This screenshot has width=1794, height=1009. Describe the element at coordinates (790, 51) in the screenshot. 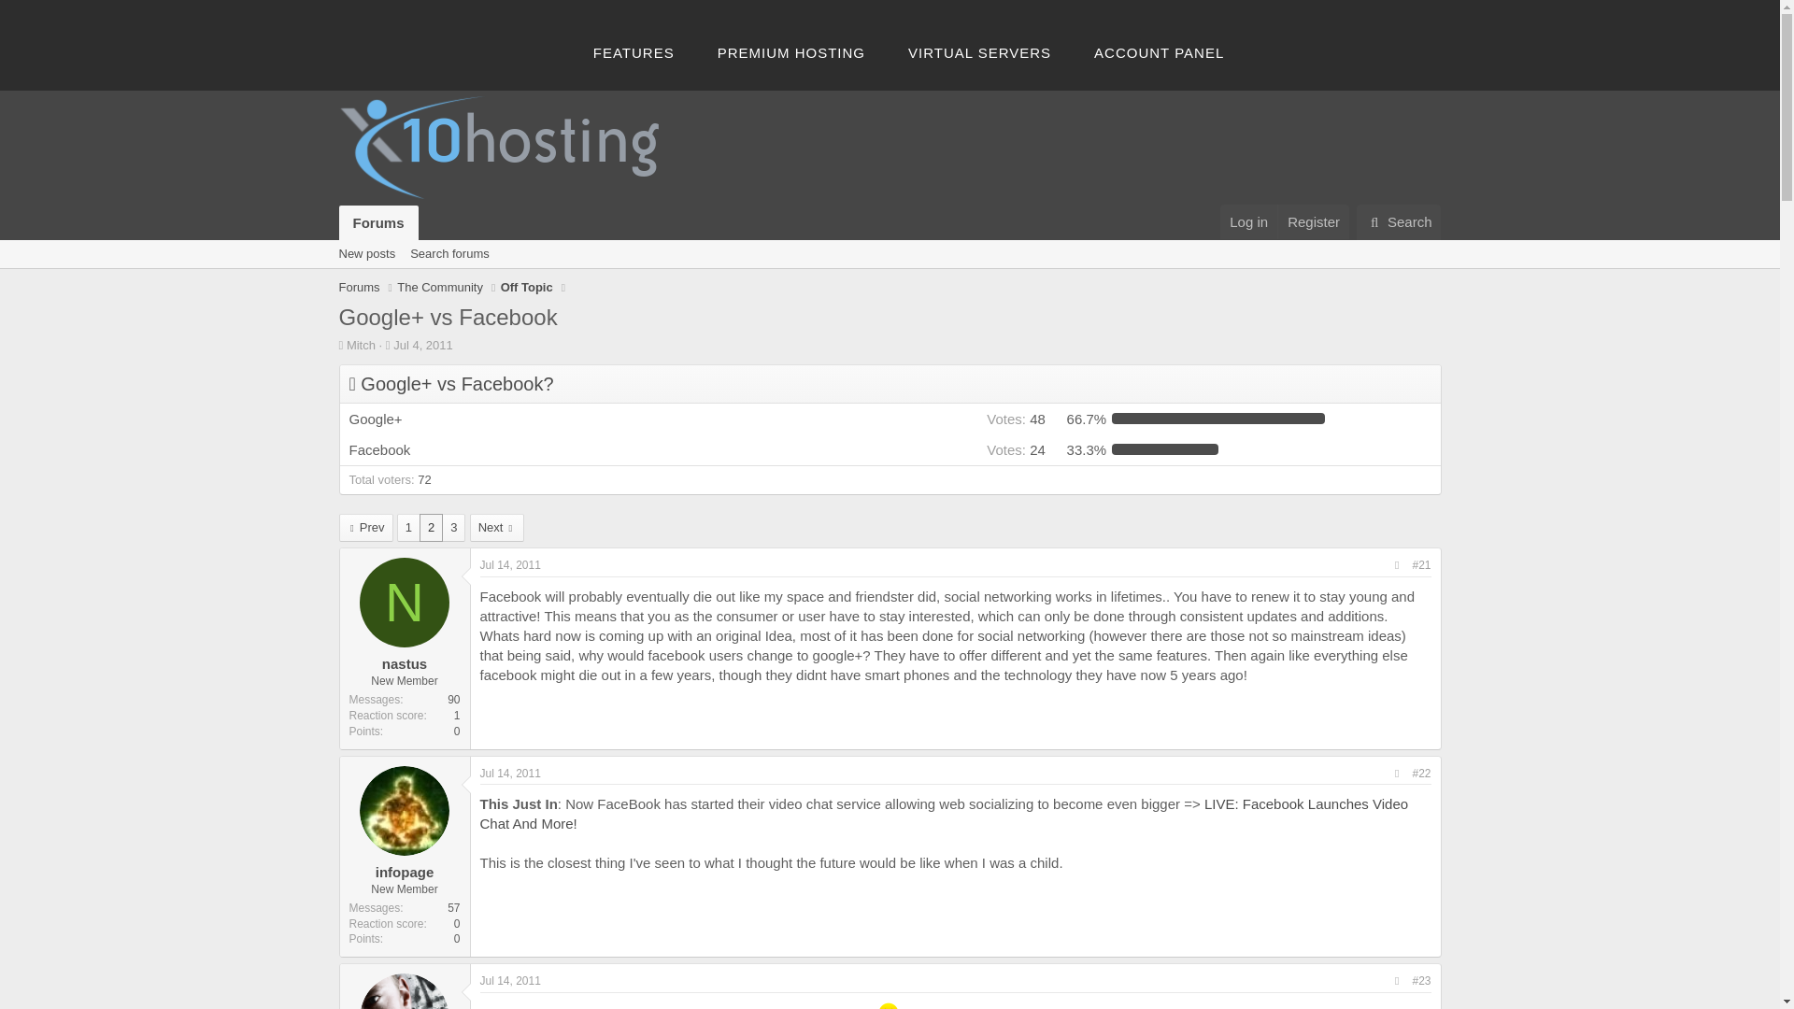

I see `PREMIUM HOSTING` at that location.